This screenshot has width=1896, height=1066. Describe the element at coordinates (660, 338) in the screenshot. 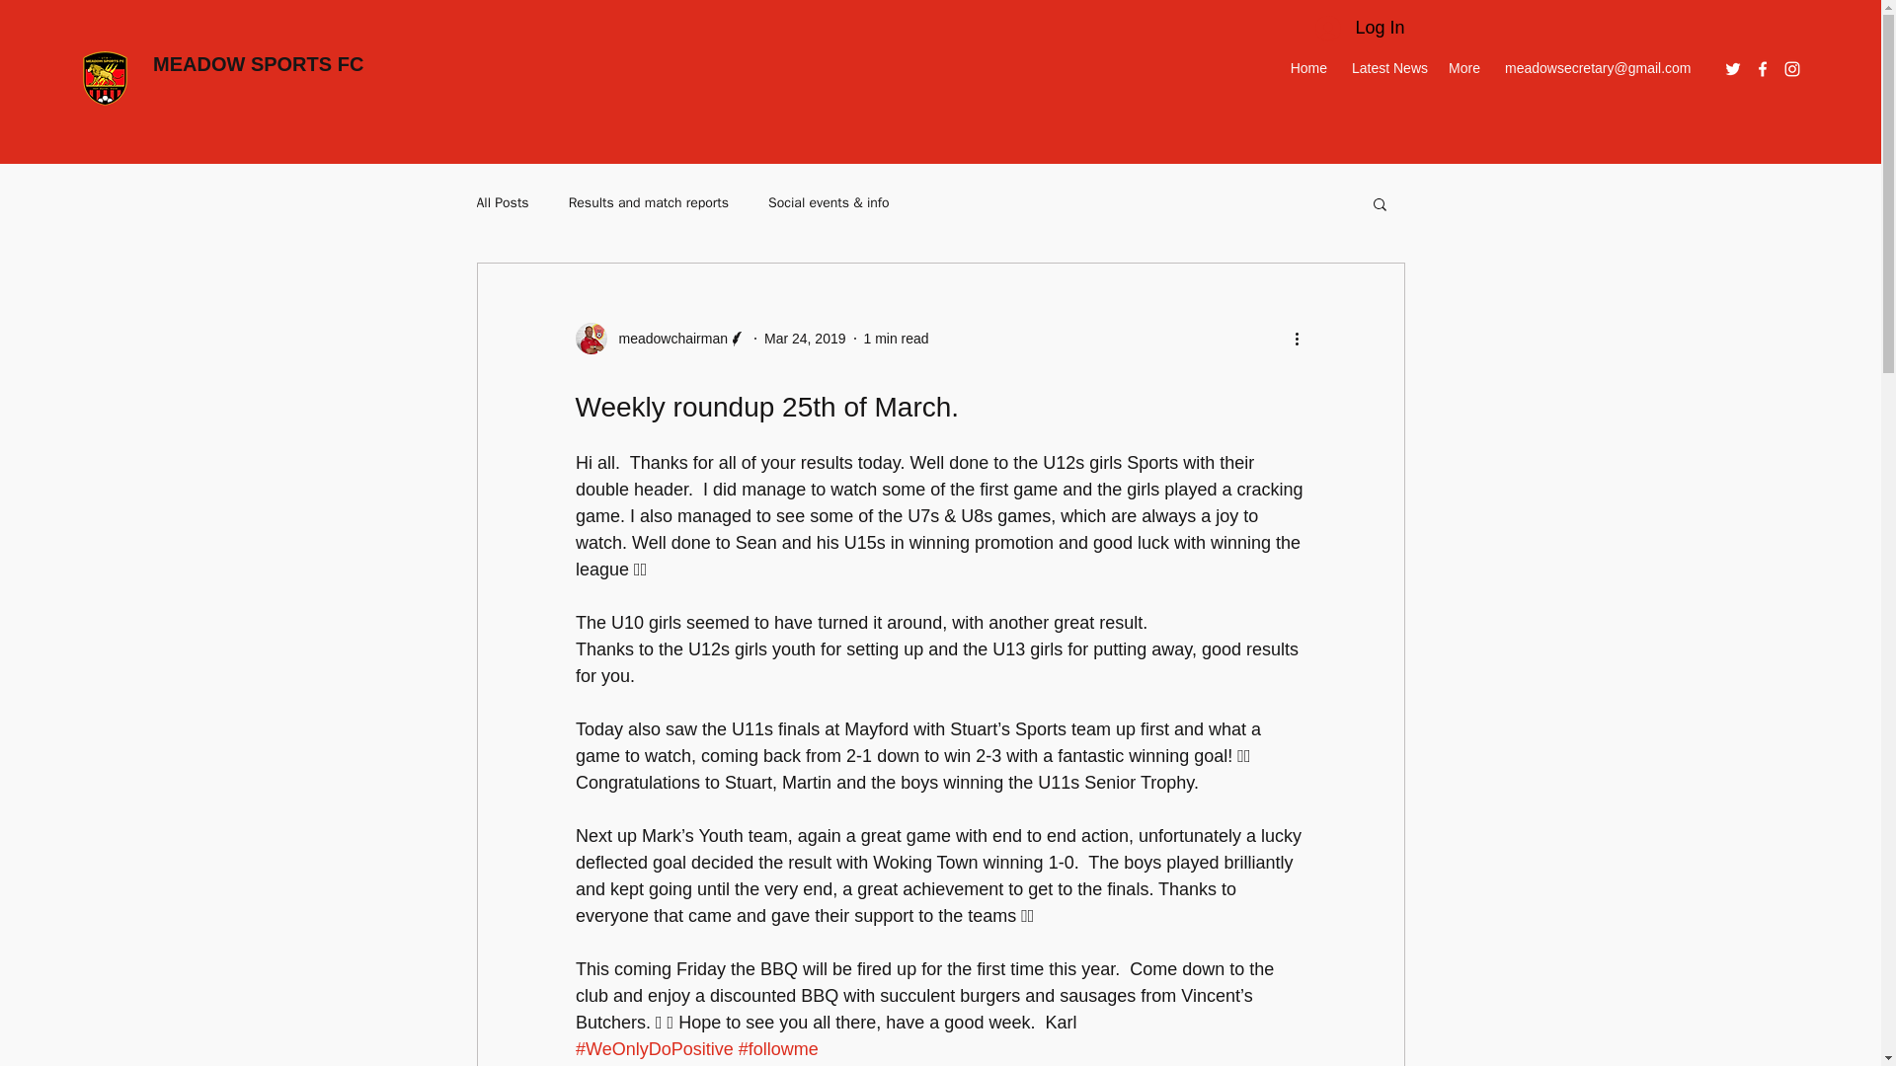

I see `meadowchairman` at that location.